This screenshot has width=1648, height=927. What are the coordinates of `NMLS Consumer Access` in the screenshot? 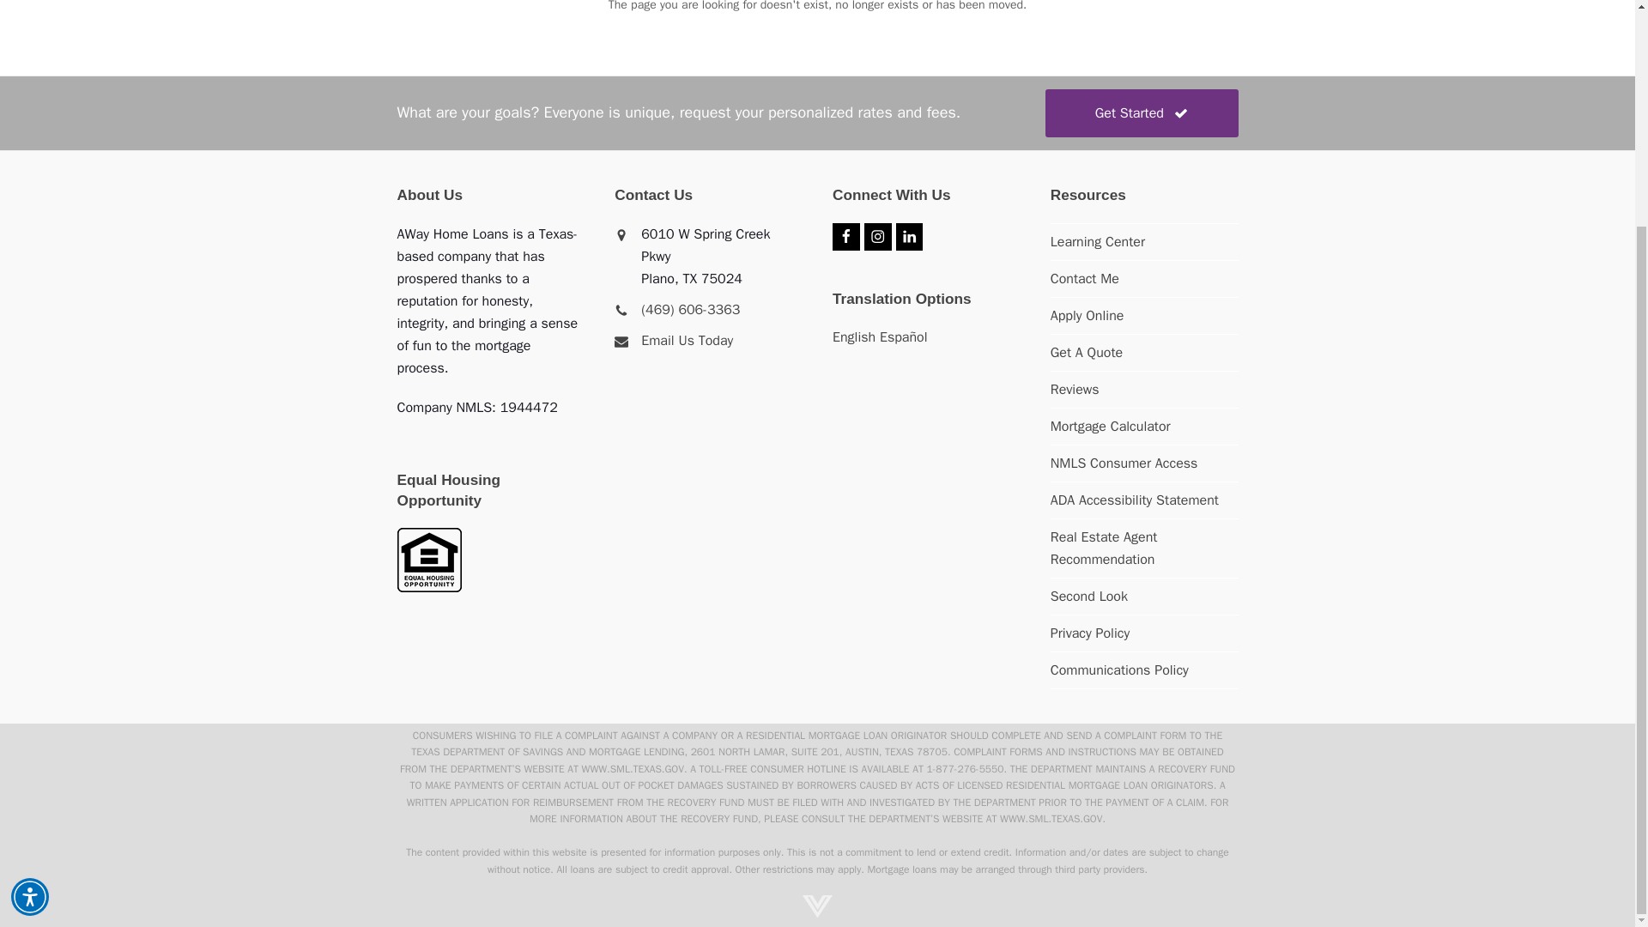 It's located at (1124, 463).